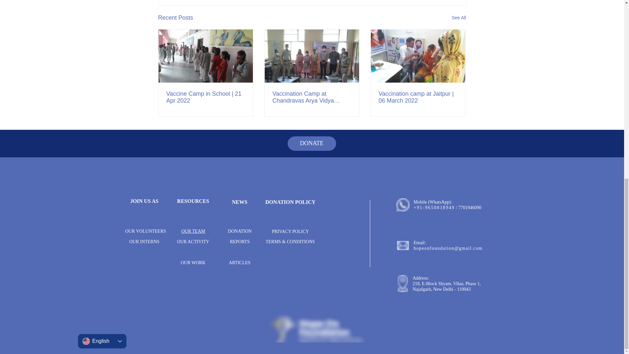  What do you see at coordinates (459, 18) in the screenshot?
I see `See All` at bounding box center [459, 18].